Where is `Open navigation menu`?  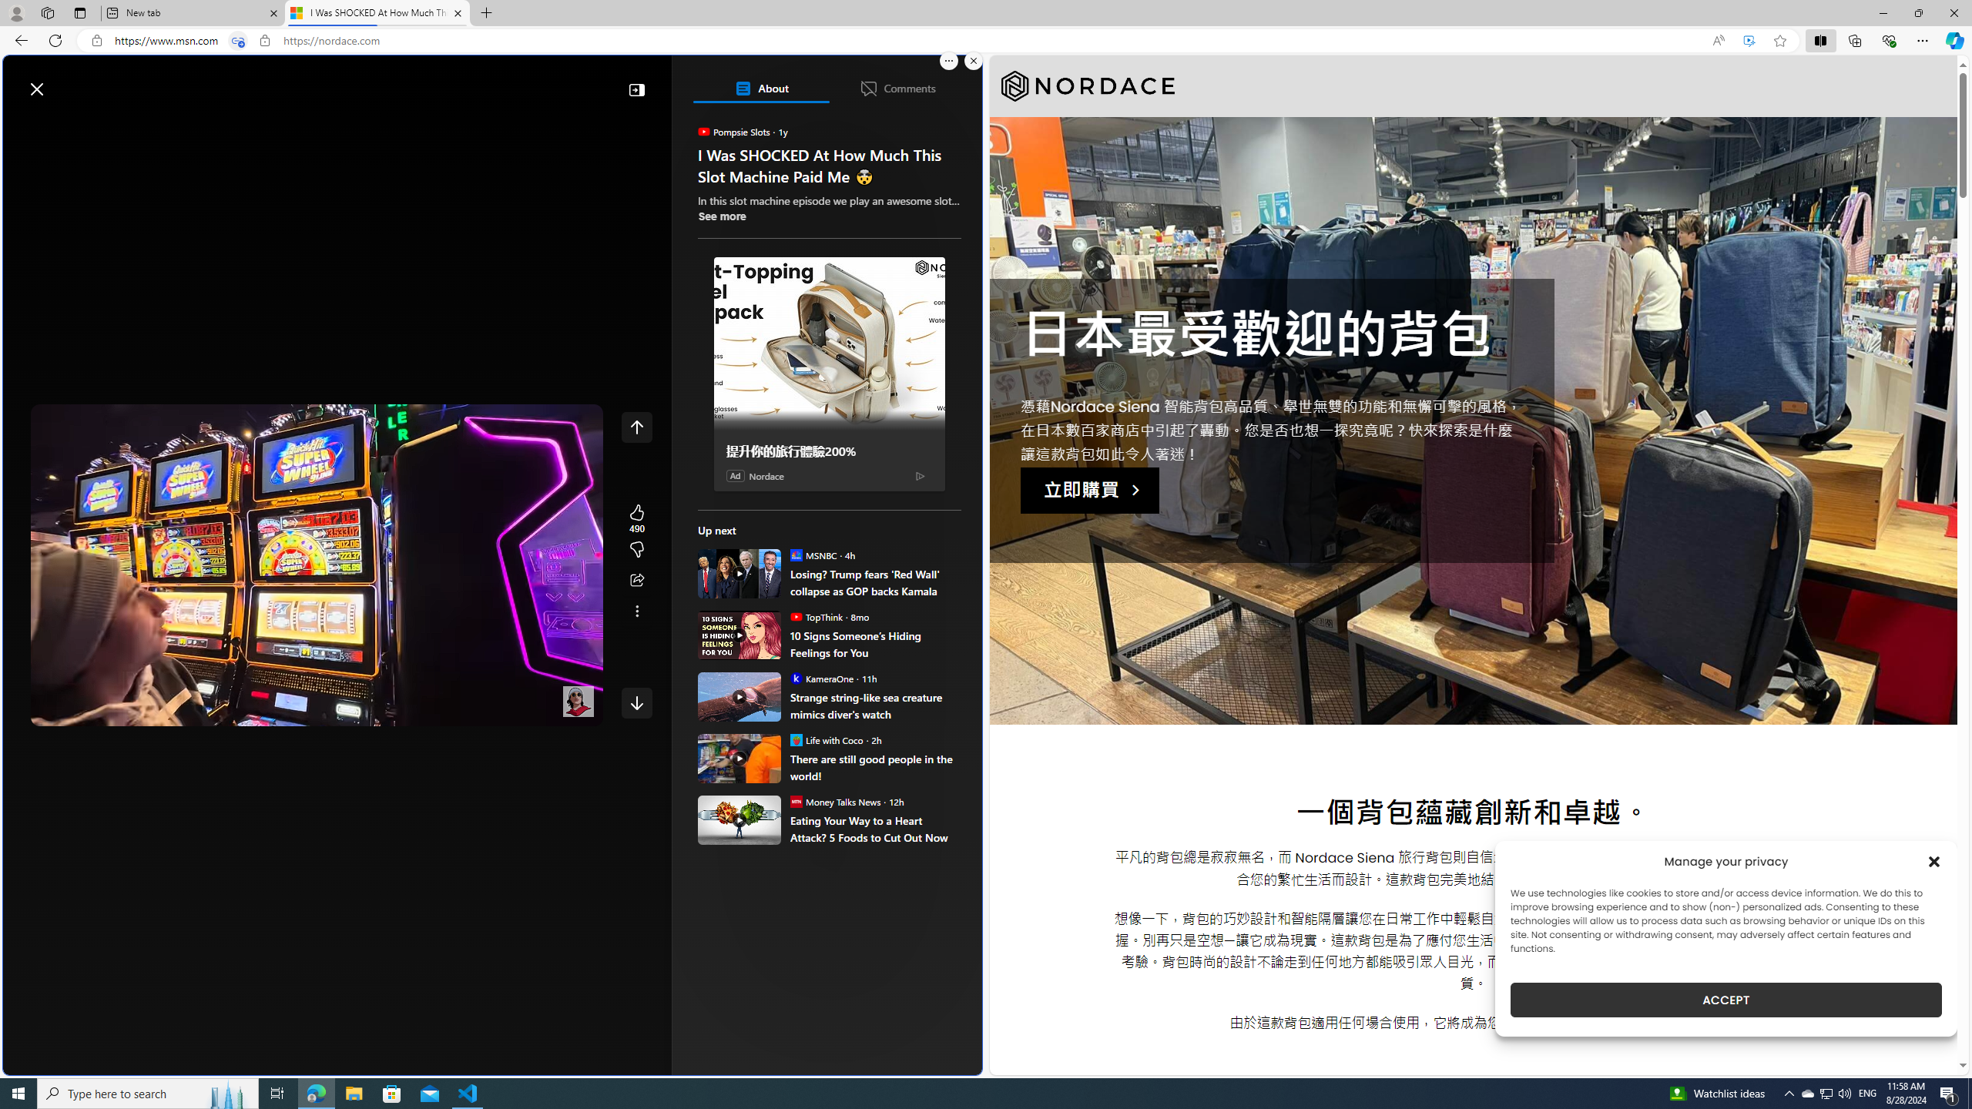 Open navigation menu is located at coordinates (22, 125).